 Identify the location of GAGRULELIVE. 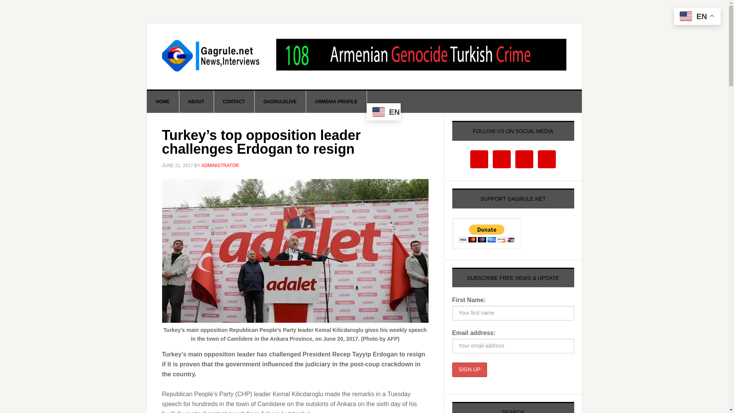
(280, 101).